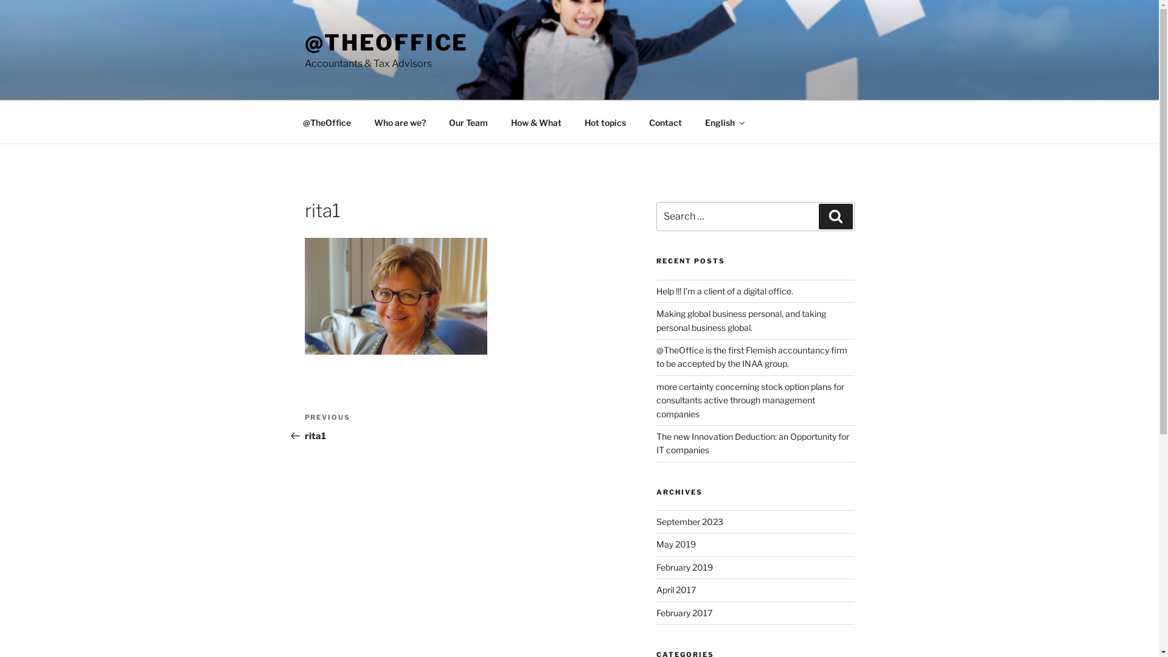 This screenshot has width=1168, height=657. I want to click on How & What, so click(536, 122).